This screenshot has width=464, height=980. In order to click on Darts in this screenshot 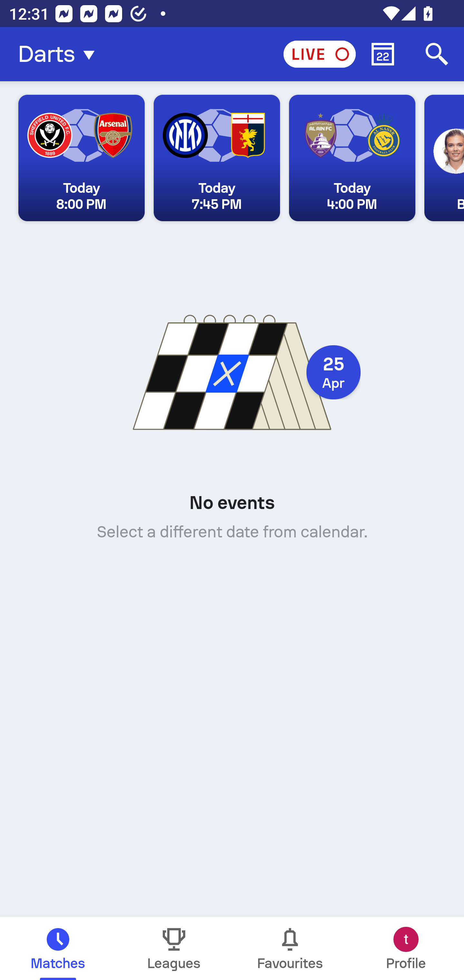, I will do `click(60, 54)`.